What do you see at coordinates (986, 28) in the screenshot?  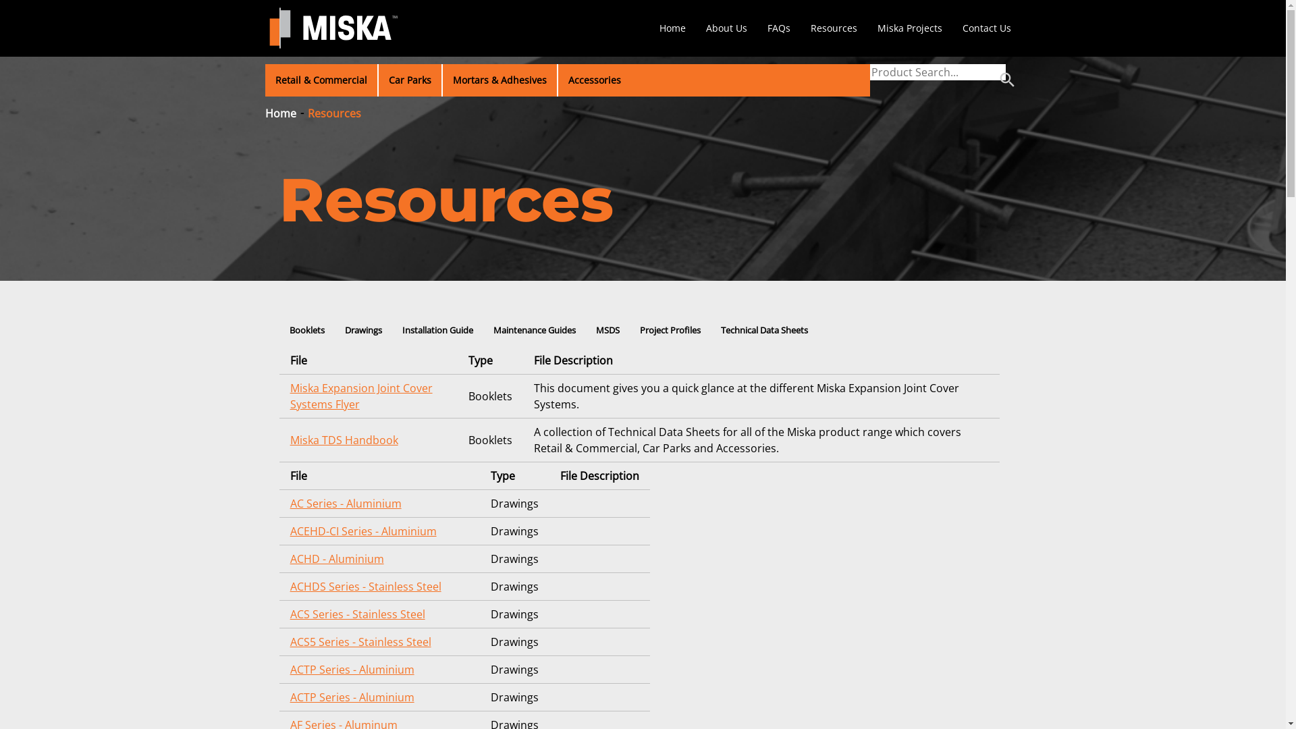 I see `Contact Us` at bounding box center [986, 28].